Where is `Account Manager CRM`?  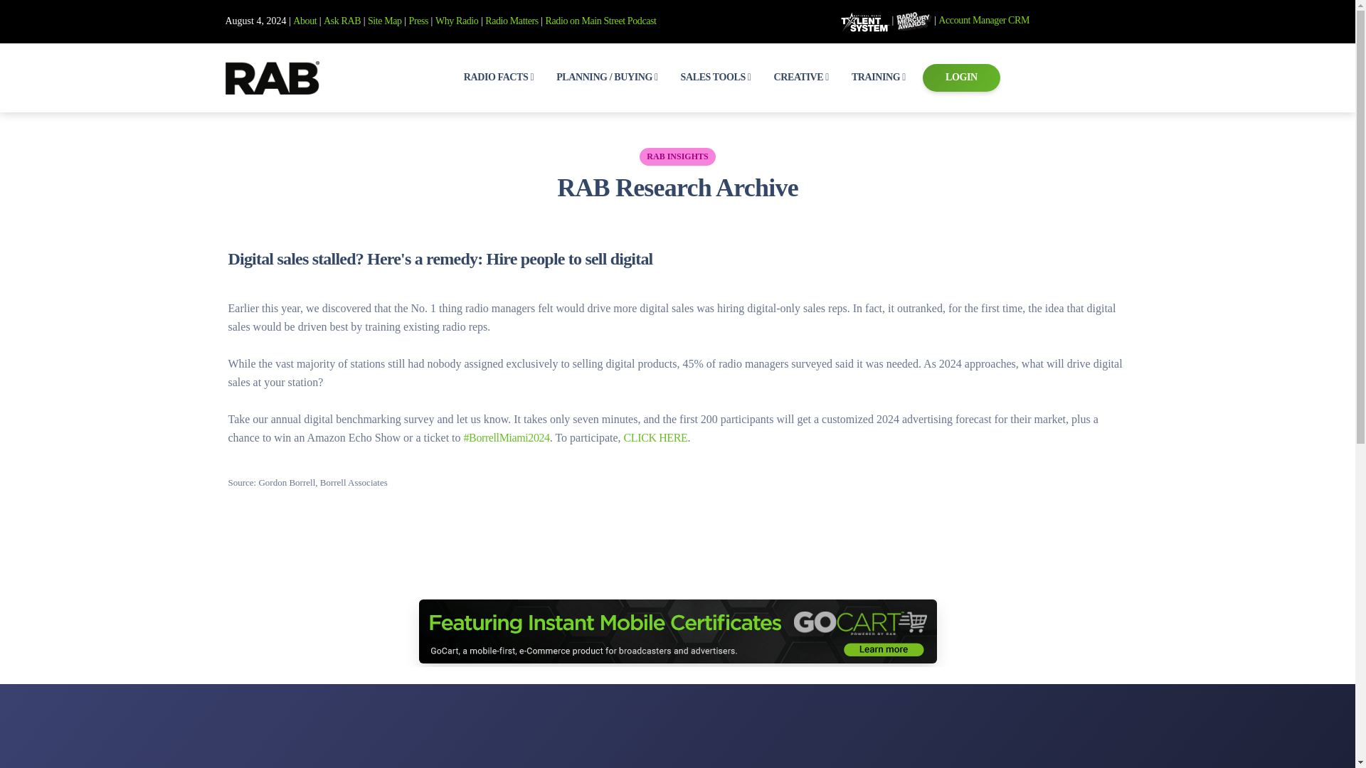
Account Manager CRM is located at coordinates (984, 20).